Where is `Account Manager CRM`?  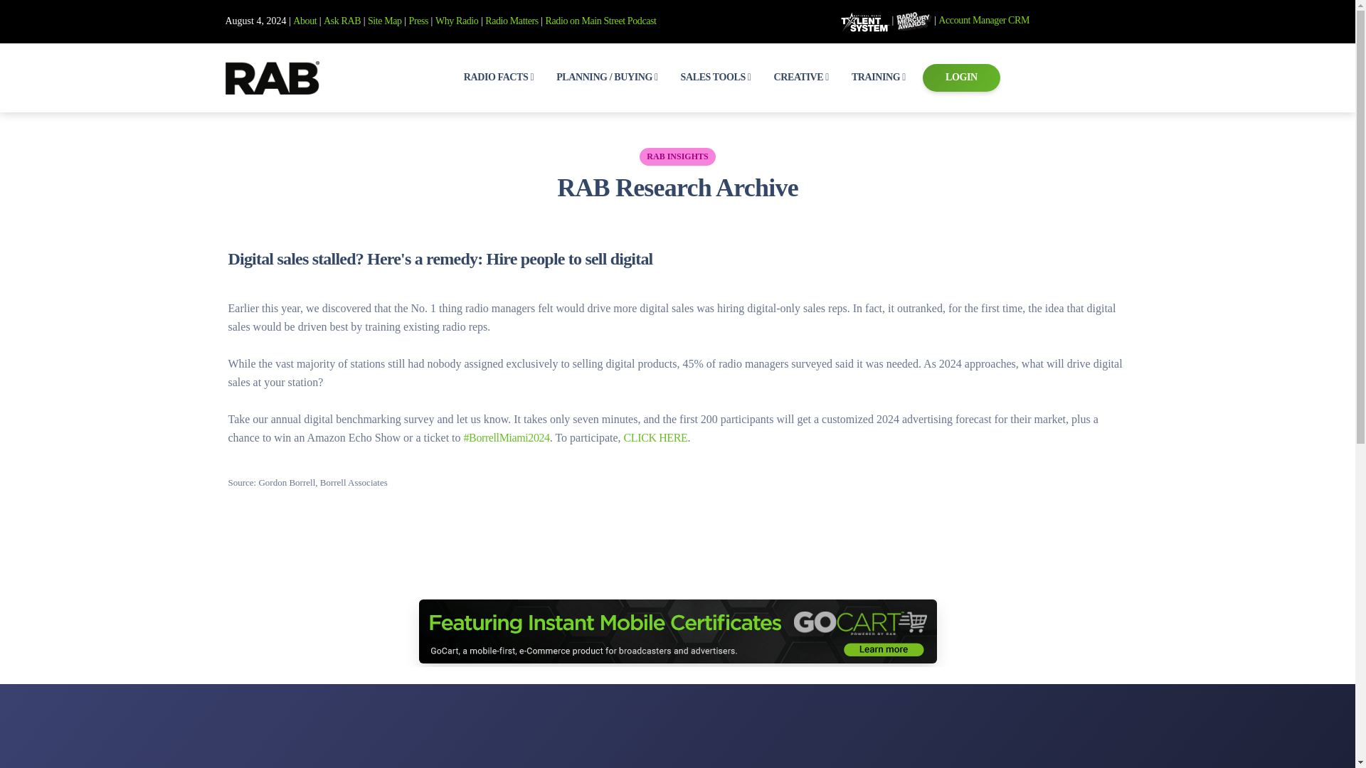
Account Manager CRM is located at coordinates (984, 20).